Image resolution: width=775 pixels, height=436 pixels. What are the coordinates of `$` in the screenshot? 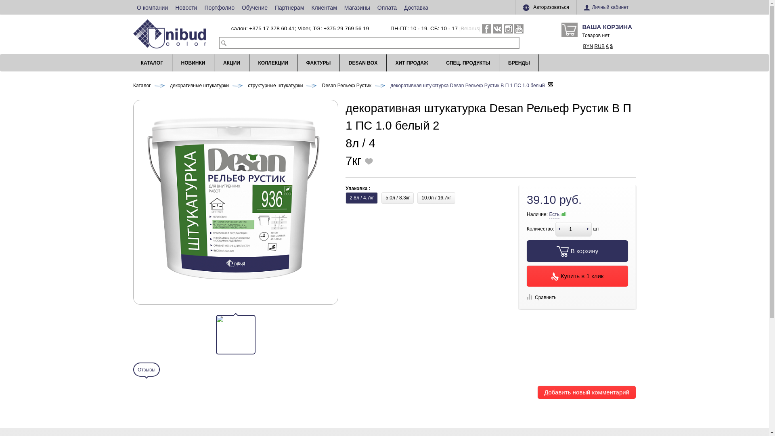 It's located at (611, 46).